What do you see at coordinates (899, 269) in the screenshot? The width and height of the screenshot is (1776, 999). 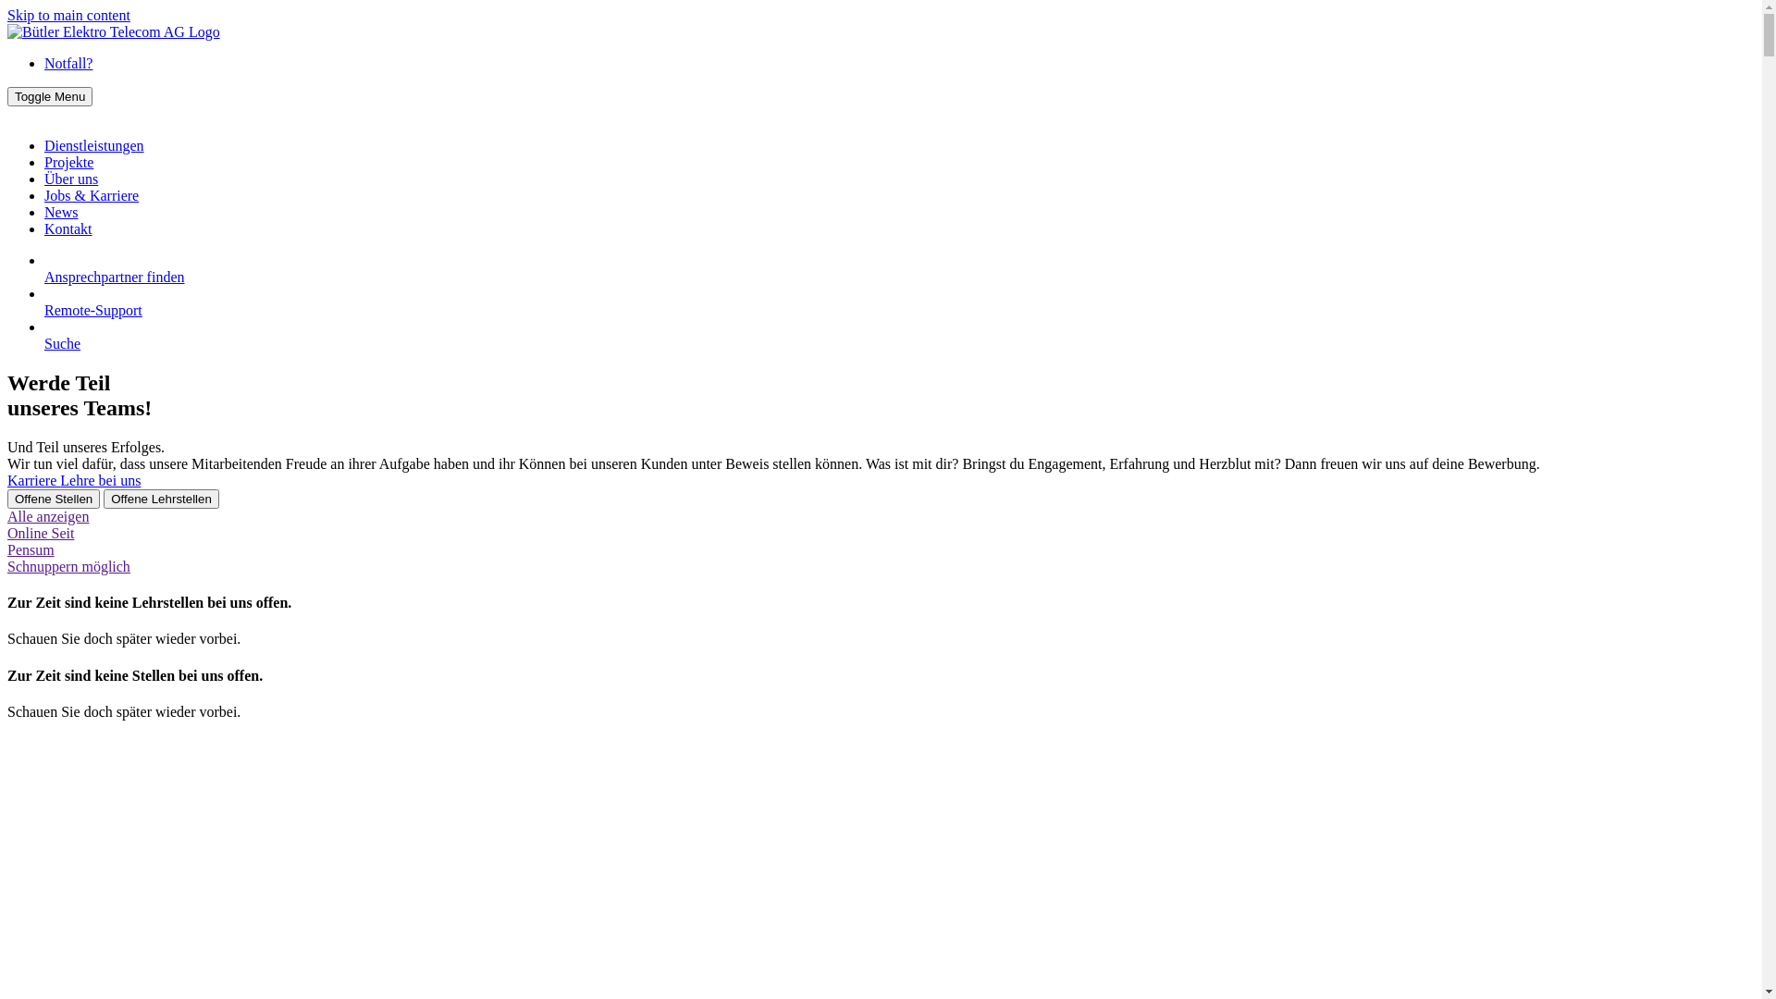 I see `Ansprechpartner finden` at bounding box center [899, 269].